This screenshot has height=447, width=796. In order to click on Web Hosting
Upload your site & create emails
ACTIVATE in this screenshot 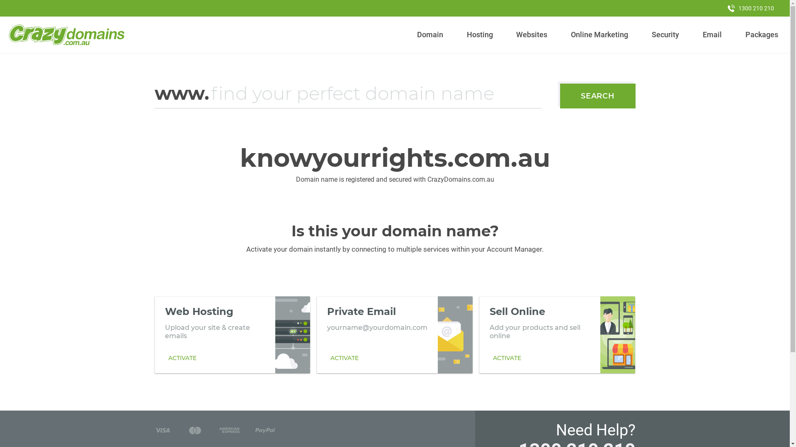, I will do `click(232, 335)`.